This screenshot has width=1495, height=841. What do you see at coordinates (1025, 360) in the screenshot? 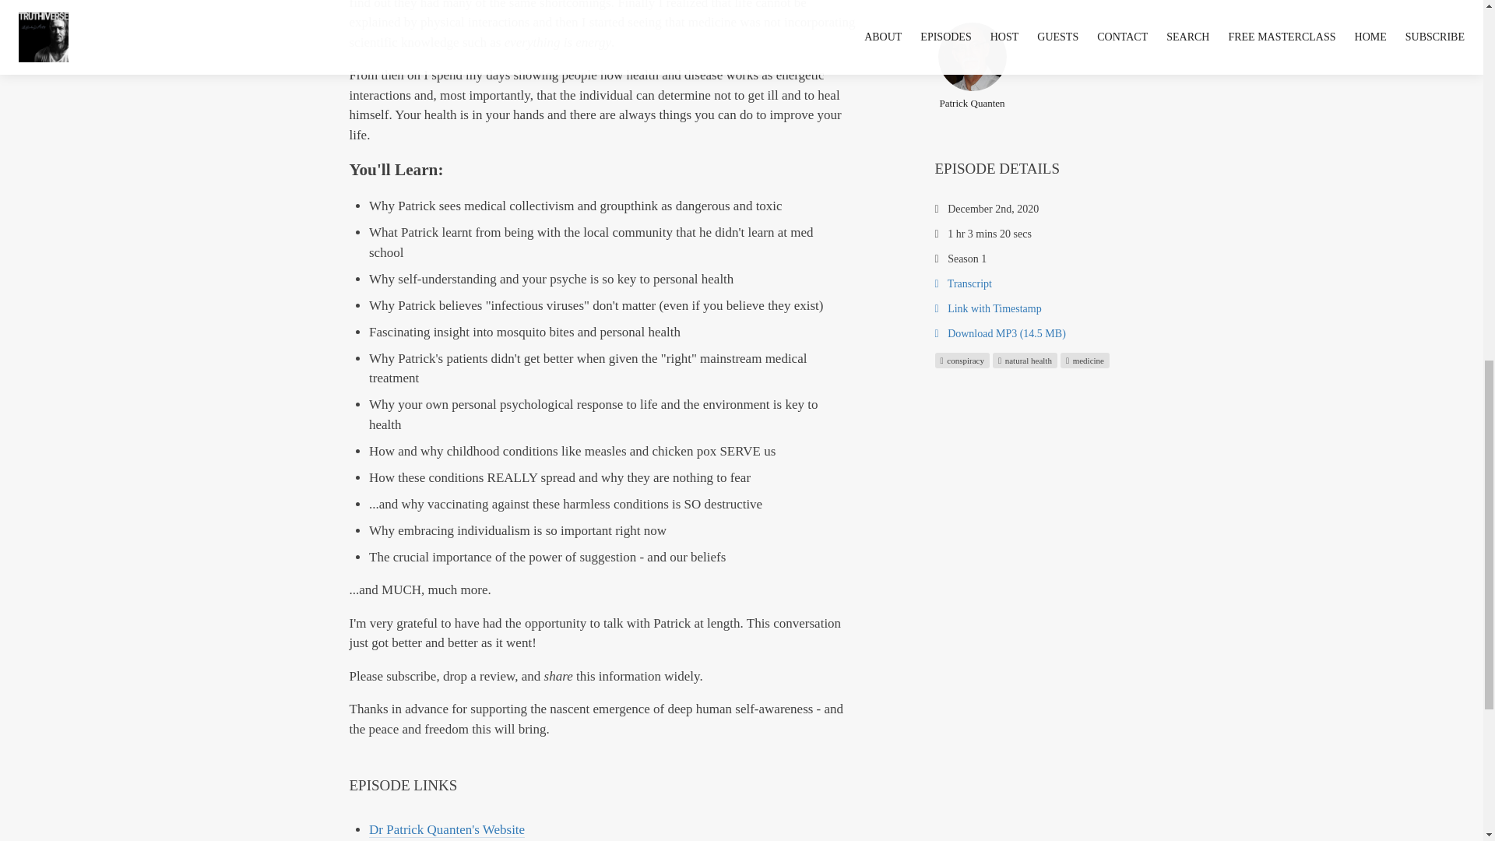
I see `natural health` at bounding box center [1025, 360].